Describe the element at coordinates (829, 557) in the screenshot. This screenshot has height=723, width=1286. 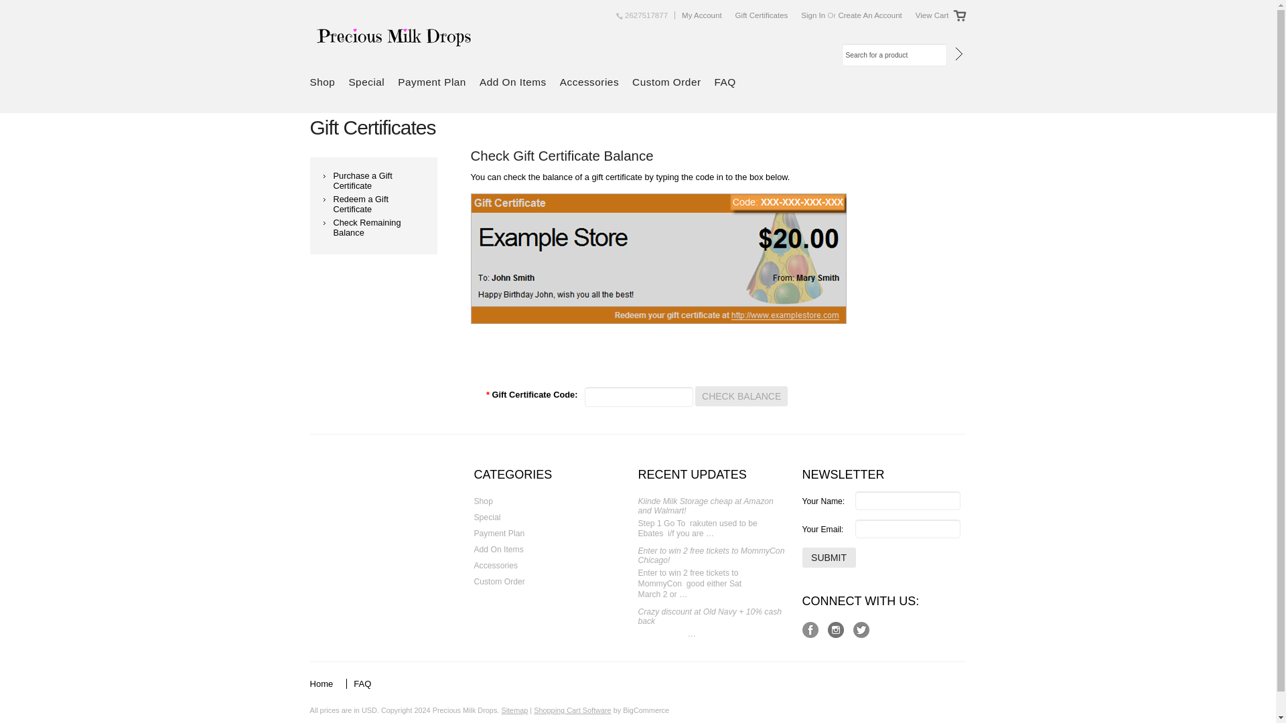
I see `Submit` at that location.